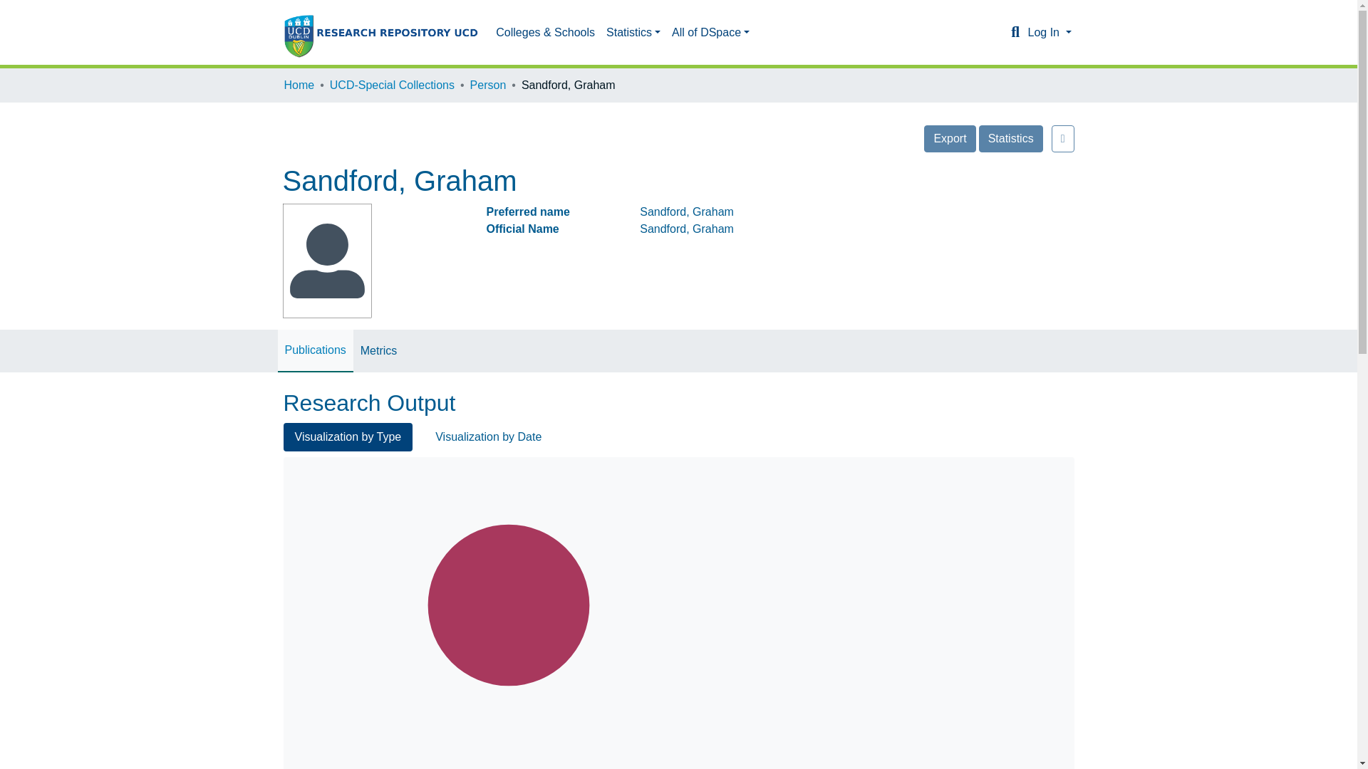 The height and width of the screenshot is (769, 1368). I want to click on Visualization by Date, so click(488, 437).